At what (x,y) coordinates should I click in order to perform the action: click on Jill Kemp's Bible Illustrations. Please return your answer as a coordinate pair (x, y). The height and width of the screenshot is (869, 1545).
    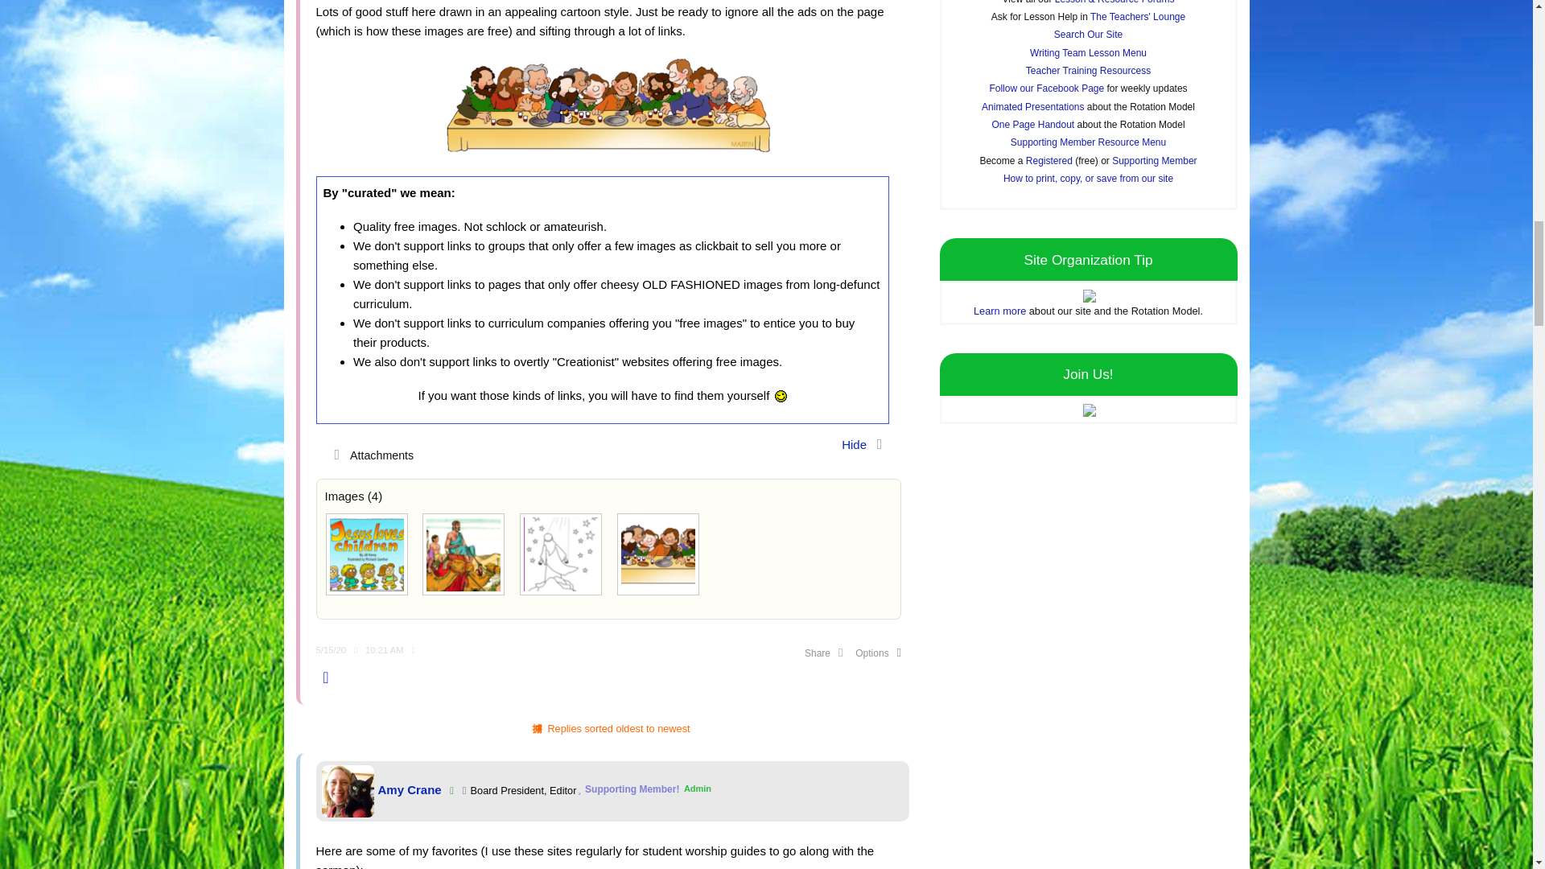
    Looking at the image, I should click on (367, 554).